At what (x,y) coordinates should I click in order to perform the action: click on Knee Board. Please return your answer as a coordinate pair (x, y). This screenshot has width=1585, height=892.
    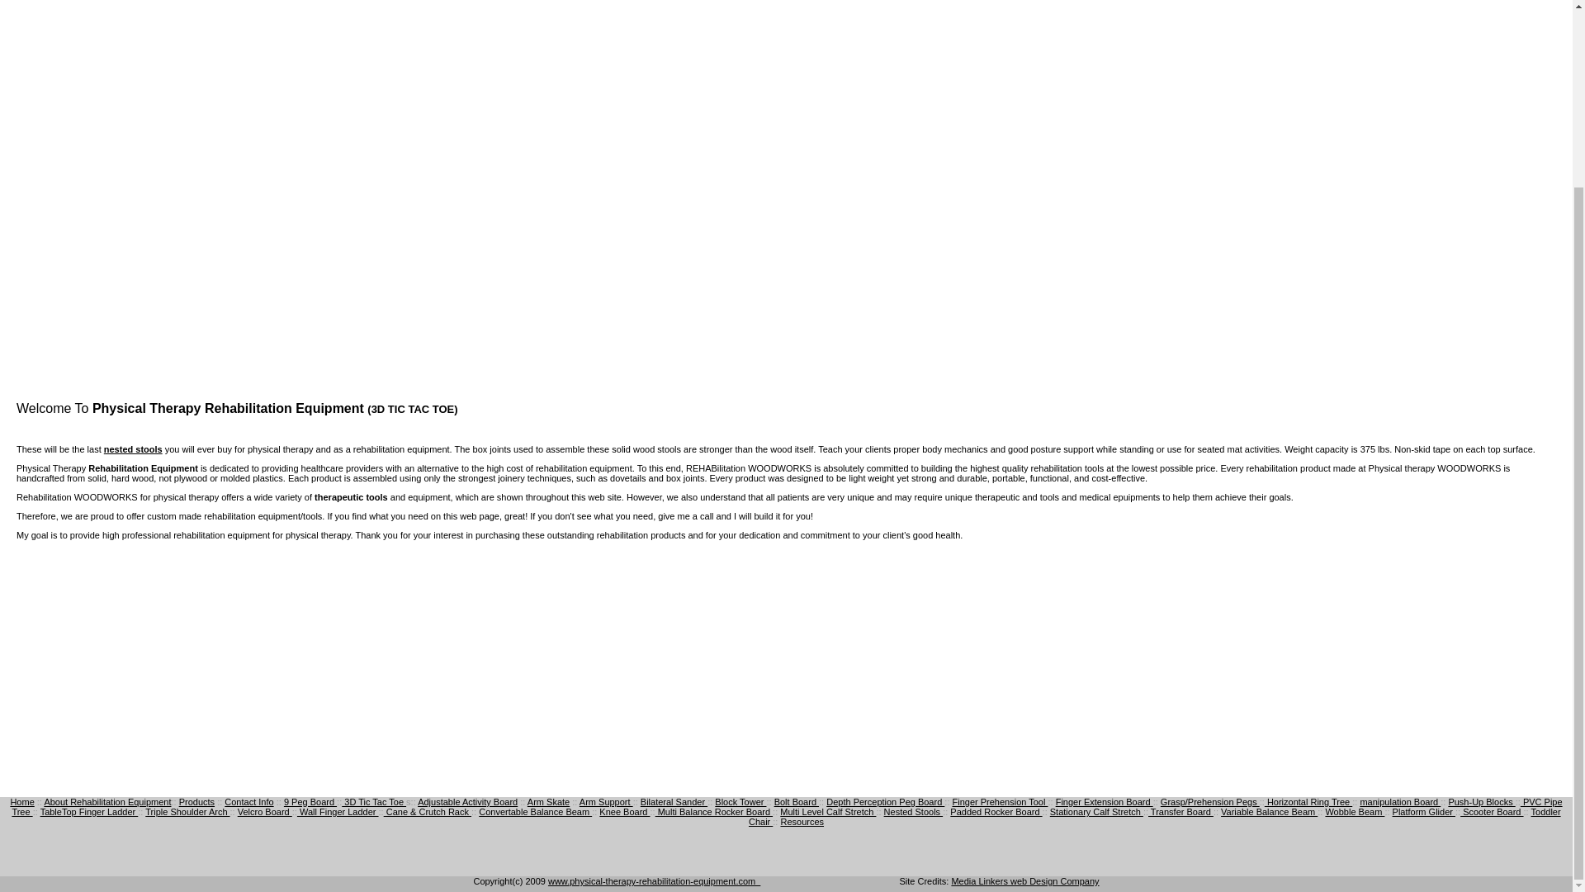
    Looking at the image, I should click on (624, 812).